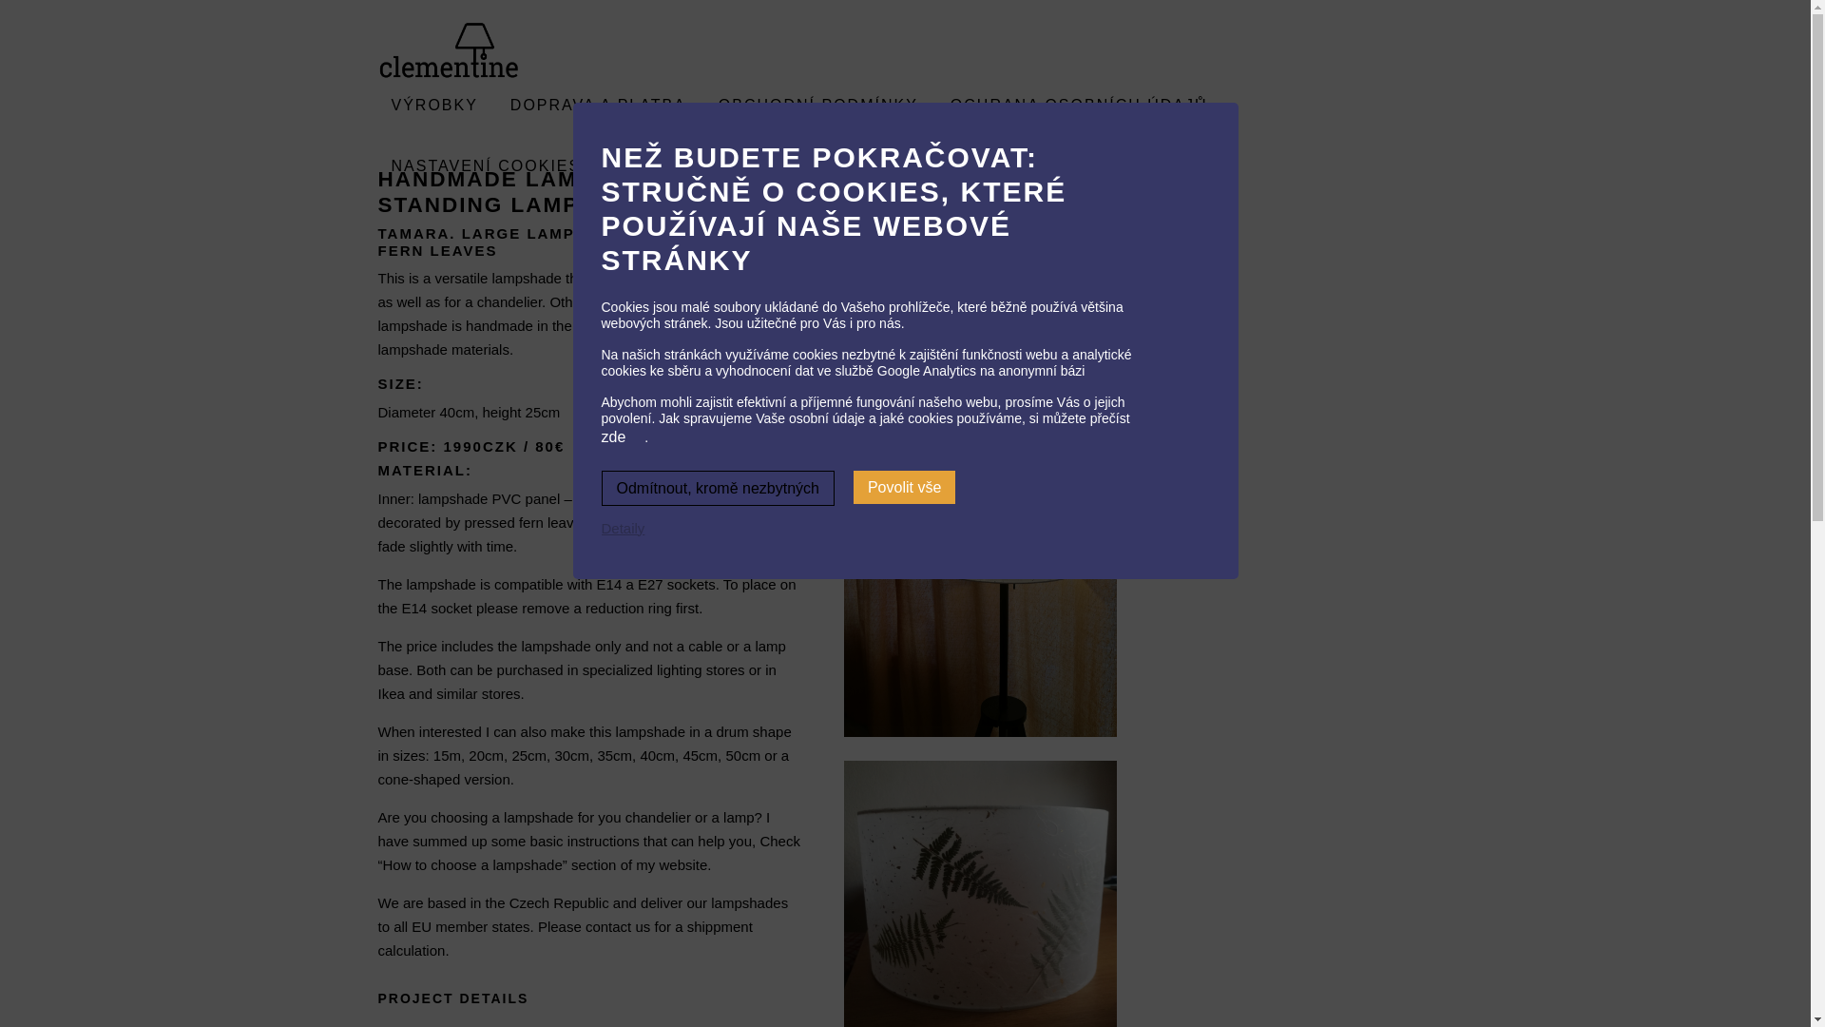  What do you see at coordinates (980, 302) in the screenshot?
I see `custom lampshade for ikea lamp` at bounding box center [980, 302].